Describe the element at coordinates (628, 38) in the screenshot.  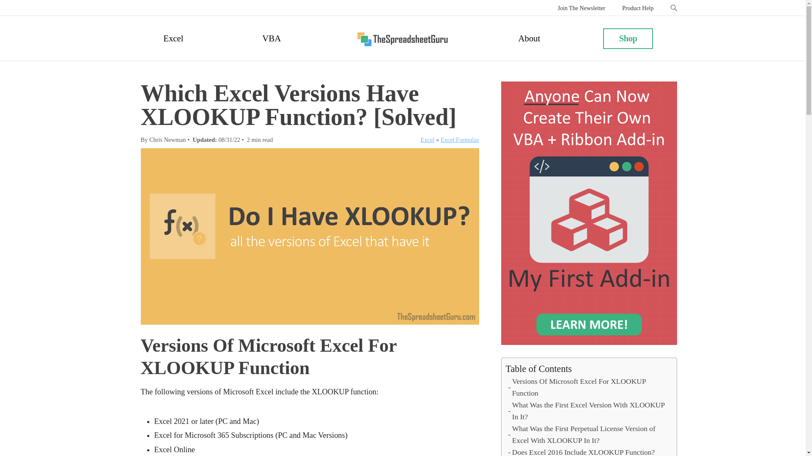
I see `Shop` at that location.